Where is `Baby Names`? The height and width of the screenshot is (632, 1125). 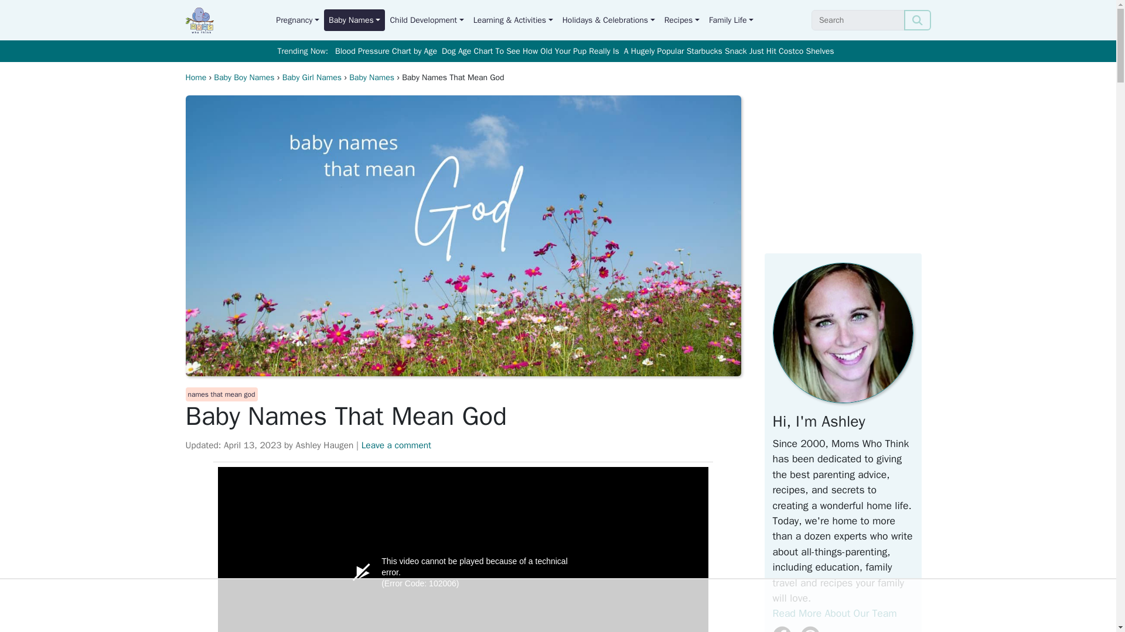
Baby Names is located at coordinates (354, 20).